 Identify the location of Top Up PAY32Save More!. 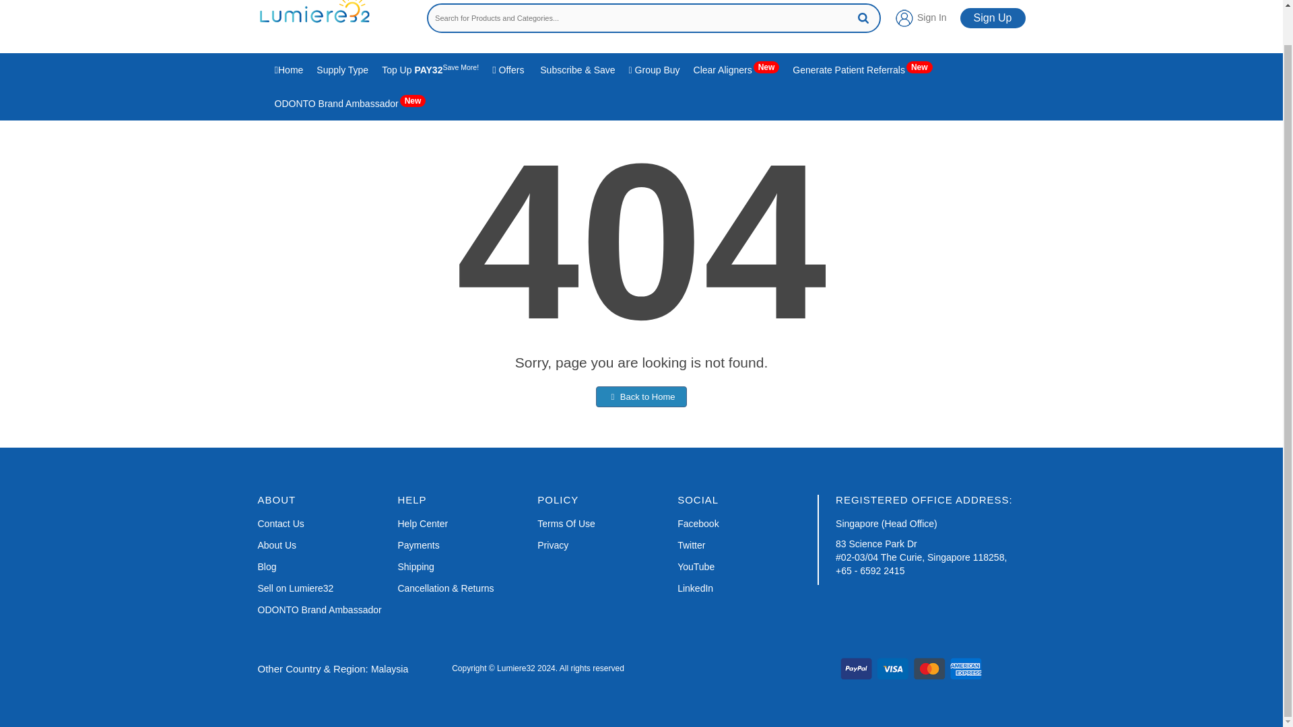
(430, 69).